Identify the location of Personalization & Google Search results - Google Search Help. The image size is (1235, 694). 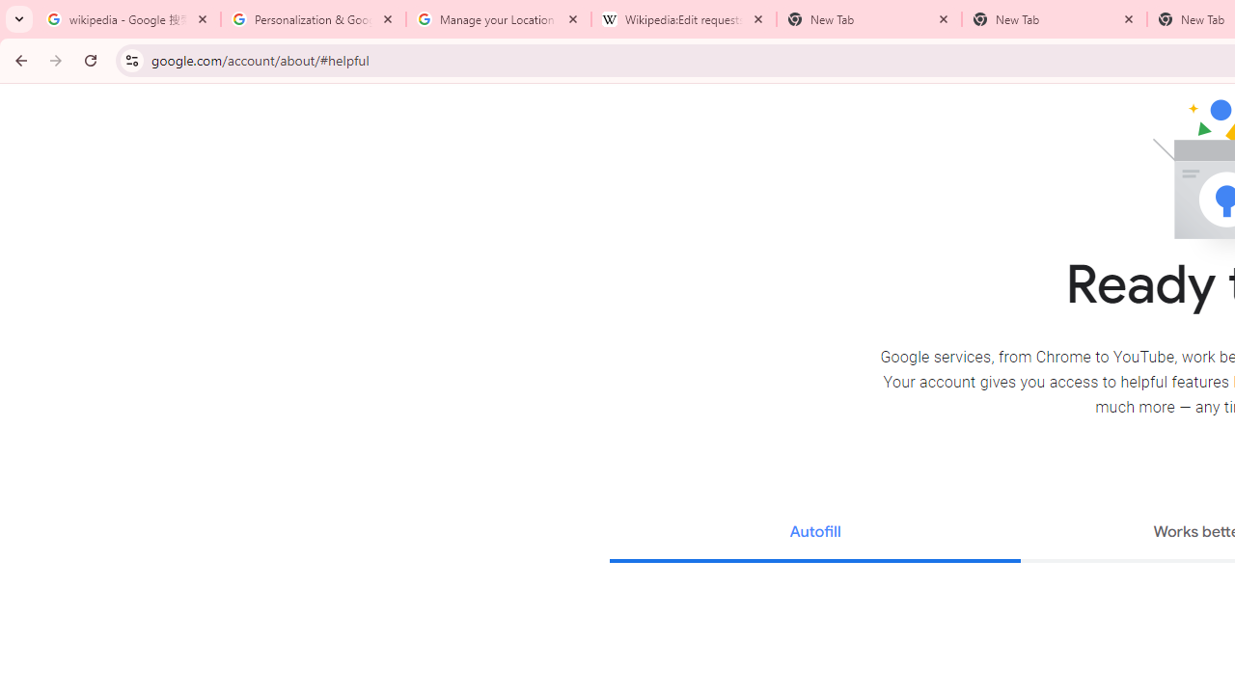
(314, 19).